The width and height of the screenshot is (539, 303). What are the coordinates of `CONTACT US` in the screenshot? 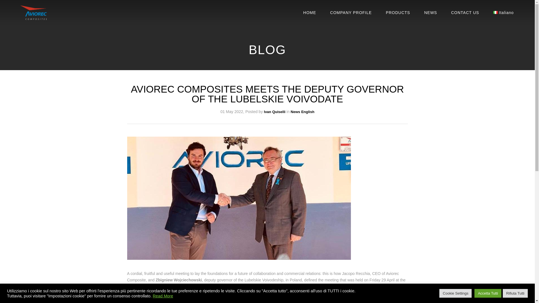 It's located at (465, 12).